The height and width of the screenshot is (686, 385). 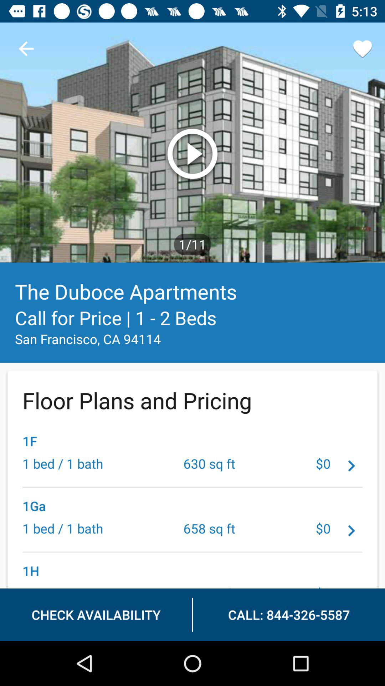 What do you see at coordinates (289, 615) in the screenshot?
I see `select the button after check availability` at bounding box center [289, 615].